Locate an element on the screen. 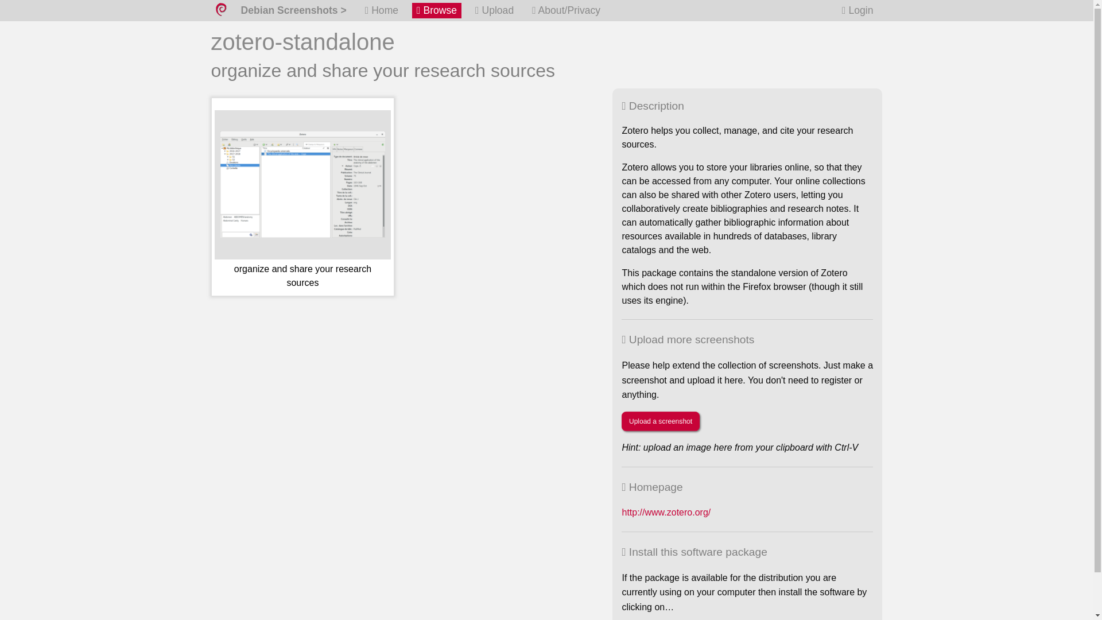 This screenshot has height=620, width=1102. organize and share your research sources is located at coordinates (303, 201).